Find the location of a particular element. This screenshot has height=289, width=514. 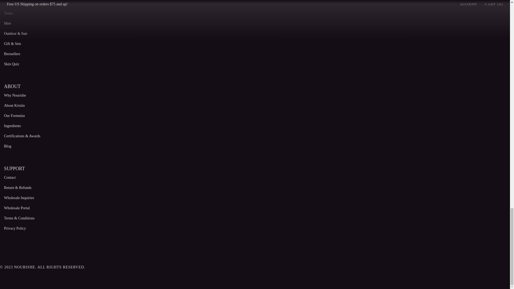

About Kristin is located at coordinates (14, 105).